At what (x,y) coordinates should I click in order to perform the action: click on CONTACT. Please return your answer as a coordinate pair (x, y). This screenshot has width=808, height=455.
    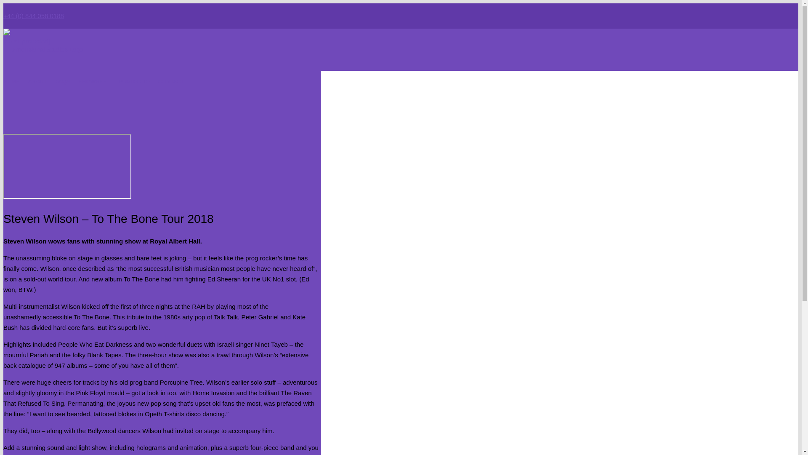
    Looking at the image, I should click on (171, 81).